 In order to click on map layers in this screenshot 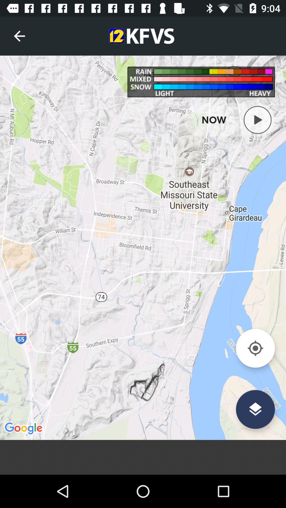, I will do `click(255, 409)`.